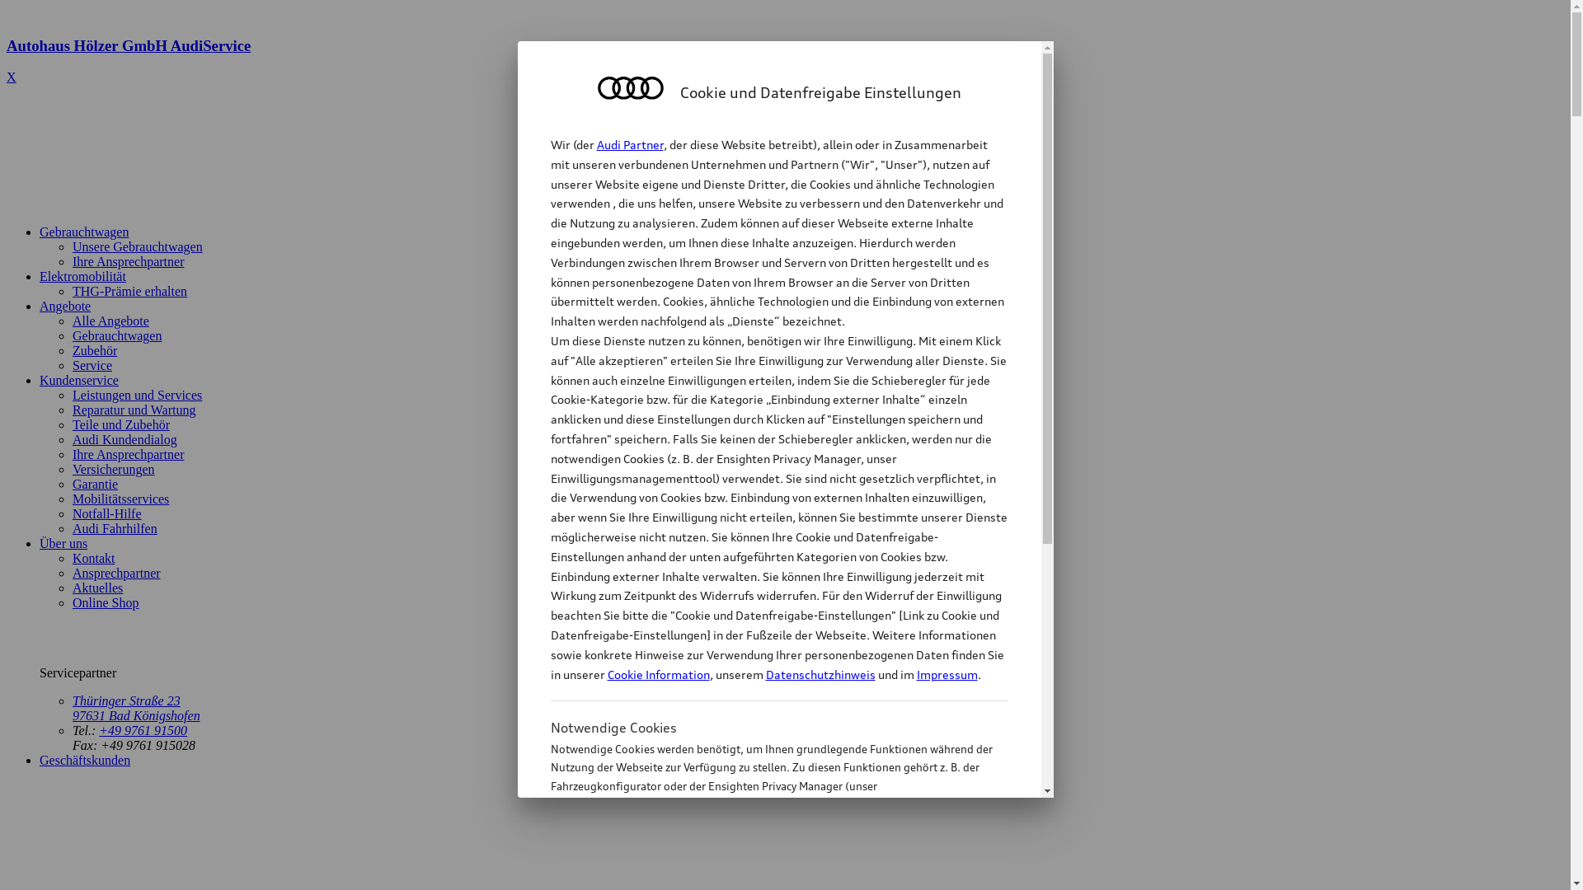 The width and height of the screenshot is (1583, 890). I want to click on Audi Fahrhilfen, so click(115, 529).